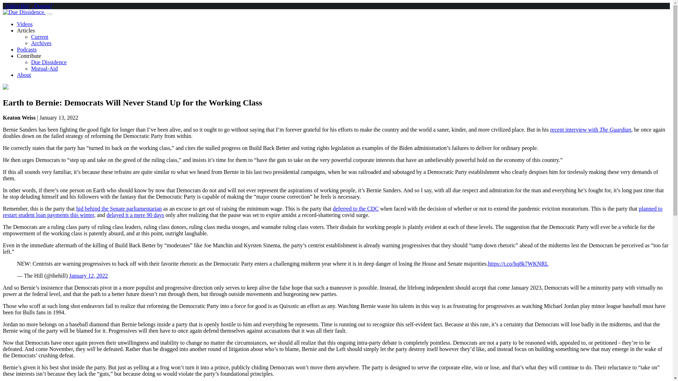 The image size is (678, 381). What do you see at coordinates (16, 6) in the screenshot?
I see `  Subscribe!` at bounding box center [16, 6].